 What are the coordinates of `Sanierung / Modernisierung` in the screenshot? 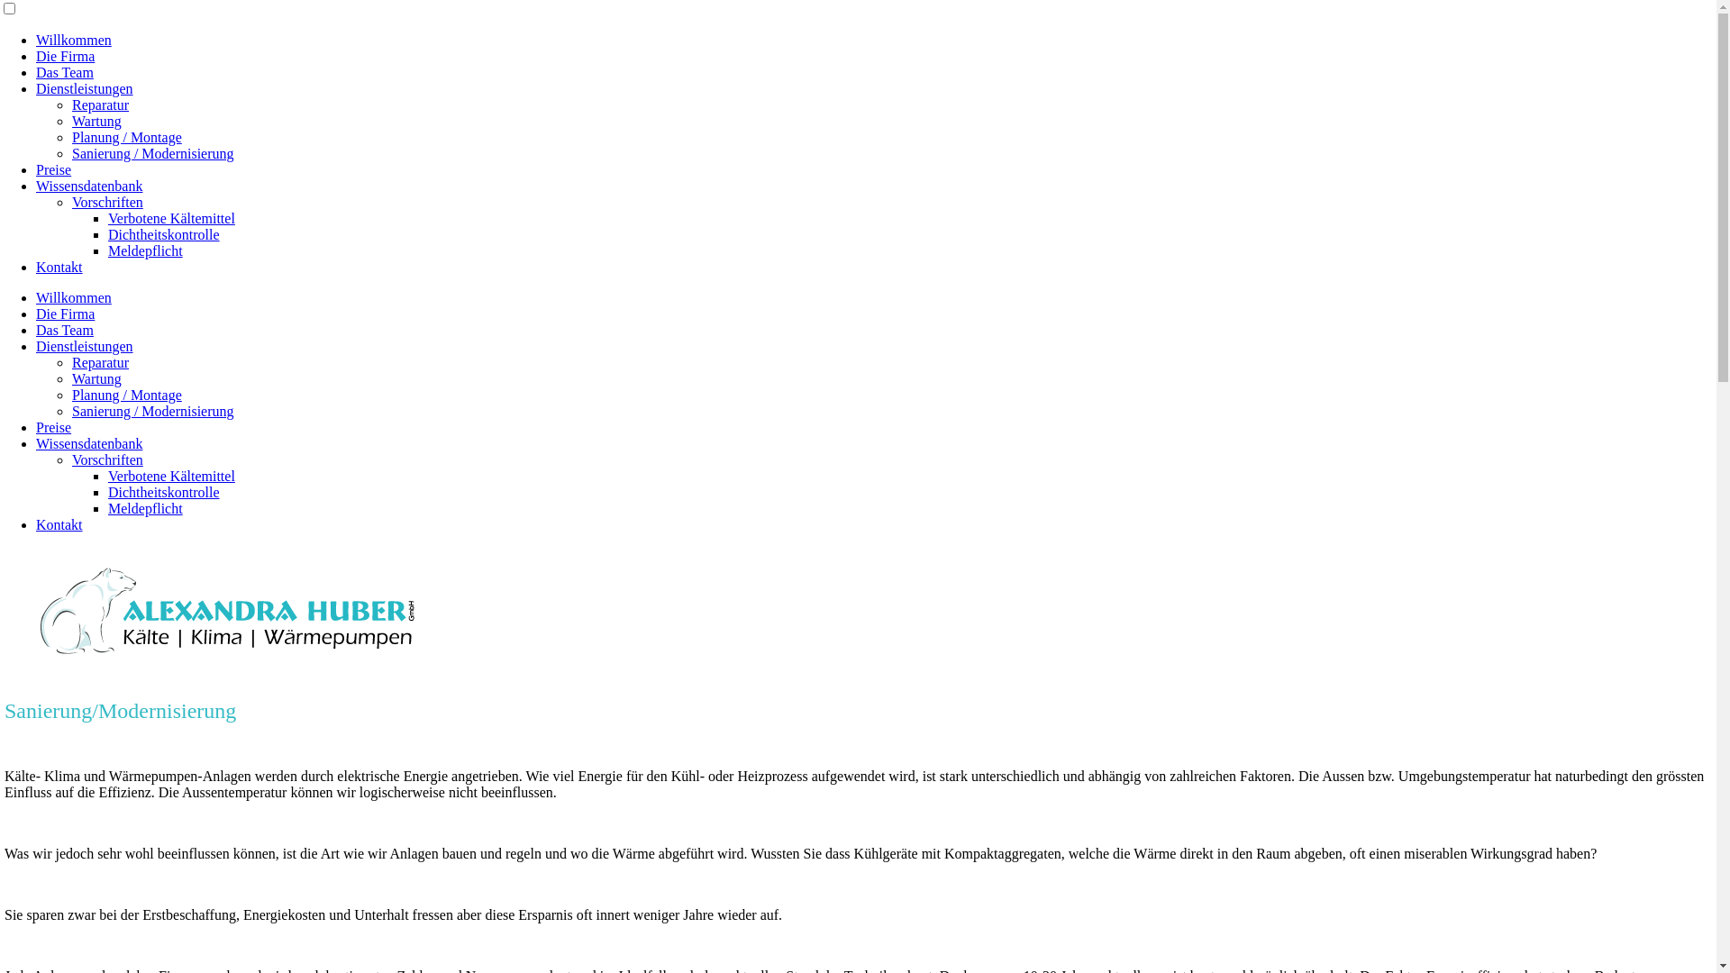 It's located at (153, 411).